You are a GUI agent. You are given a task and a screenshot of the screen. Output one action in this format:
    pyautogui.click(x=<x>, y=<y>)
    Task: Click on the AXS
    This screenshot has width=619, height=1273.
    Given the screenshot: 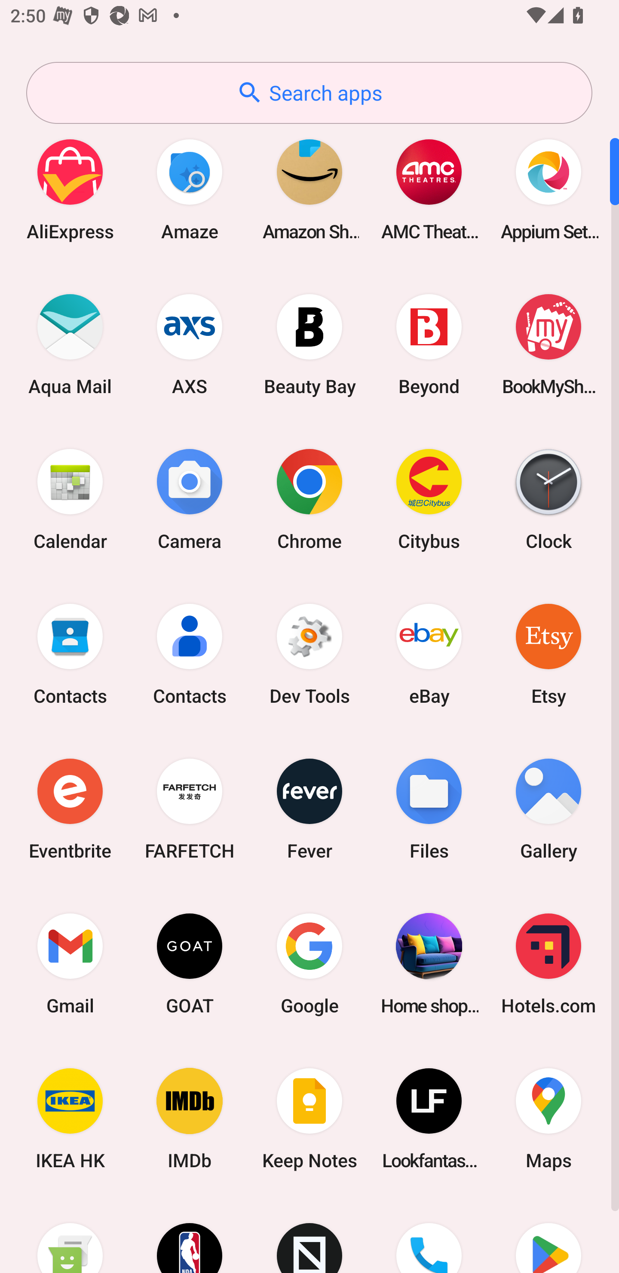 What is the action you would take?
    pyautogui.click(x=190, y=344)
    